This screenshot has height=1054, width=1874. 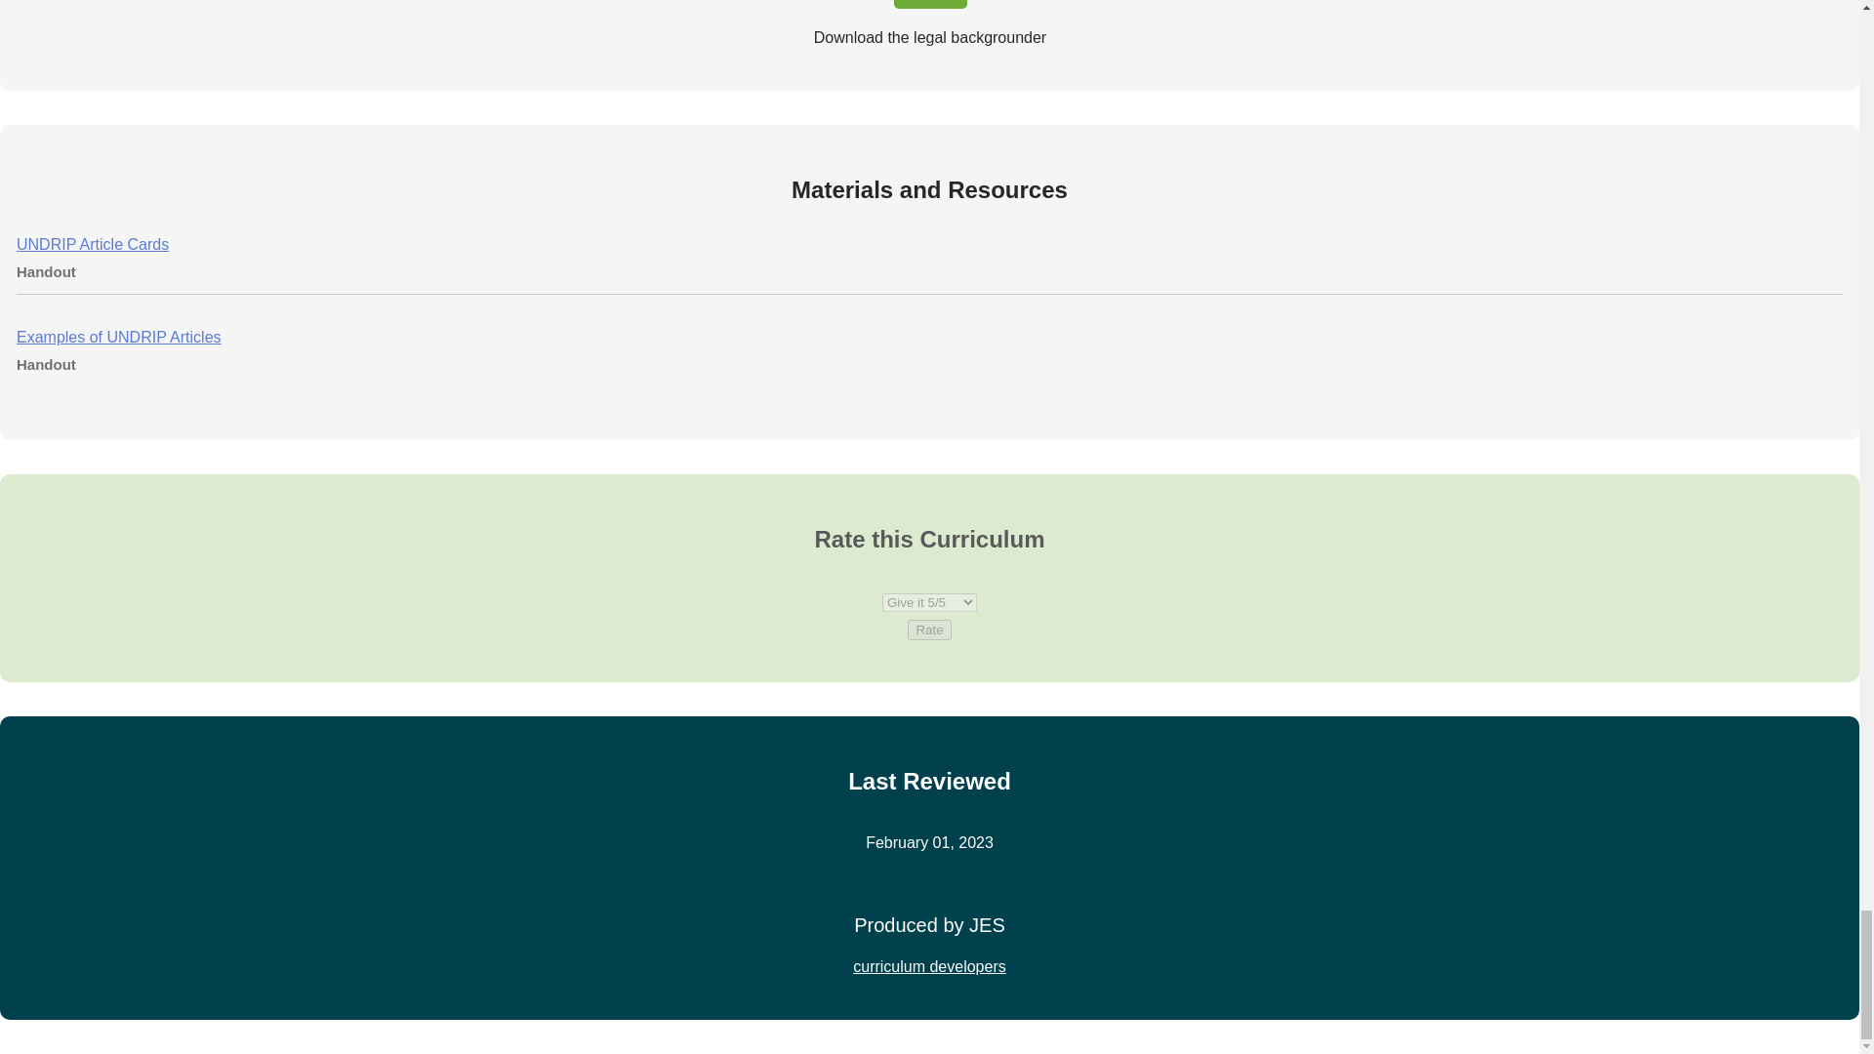 I want to click on curriculum developers, so click(x=929, y=966).